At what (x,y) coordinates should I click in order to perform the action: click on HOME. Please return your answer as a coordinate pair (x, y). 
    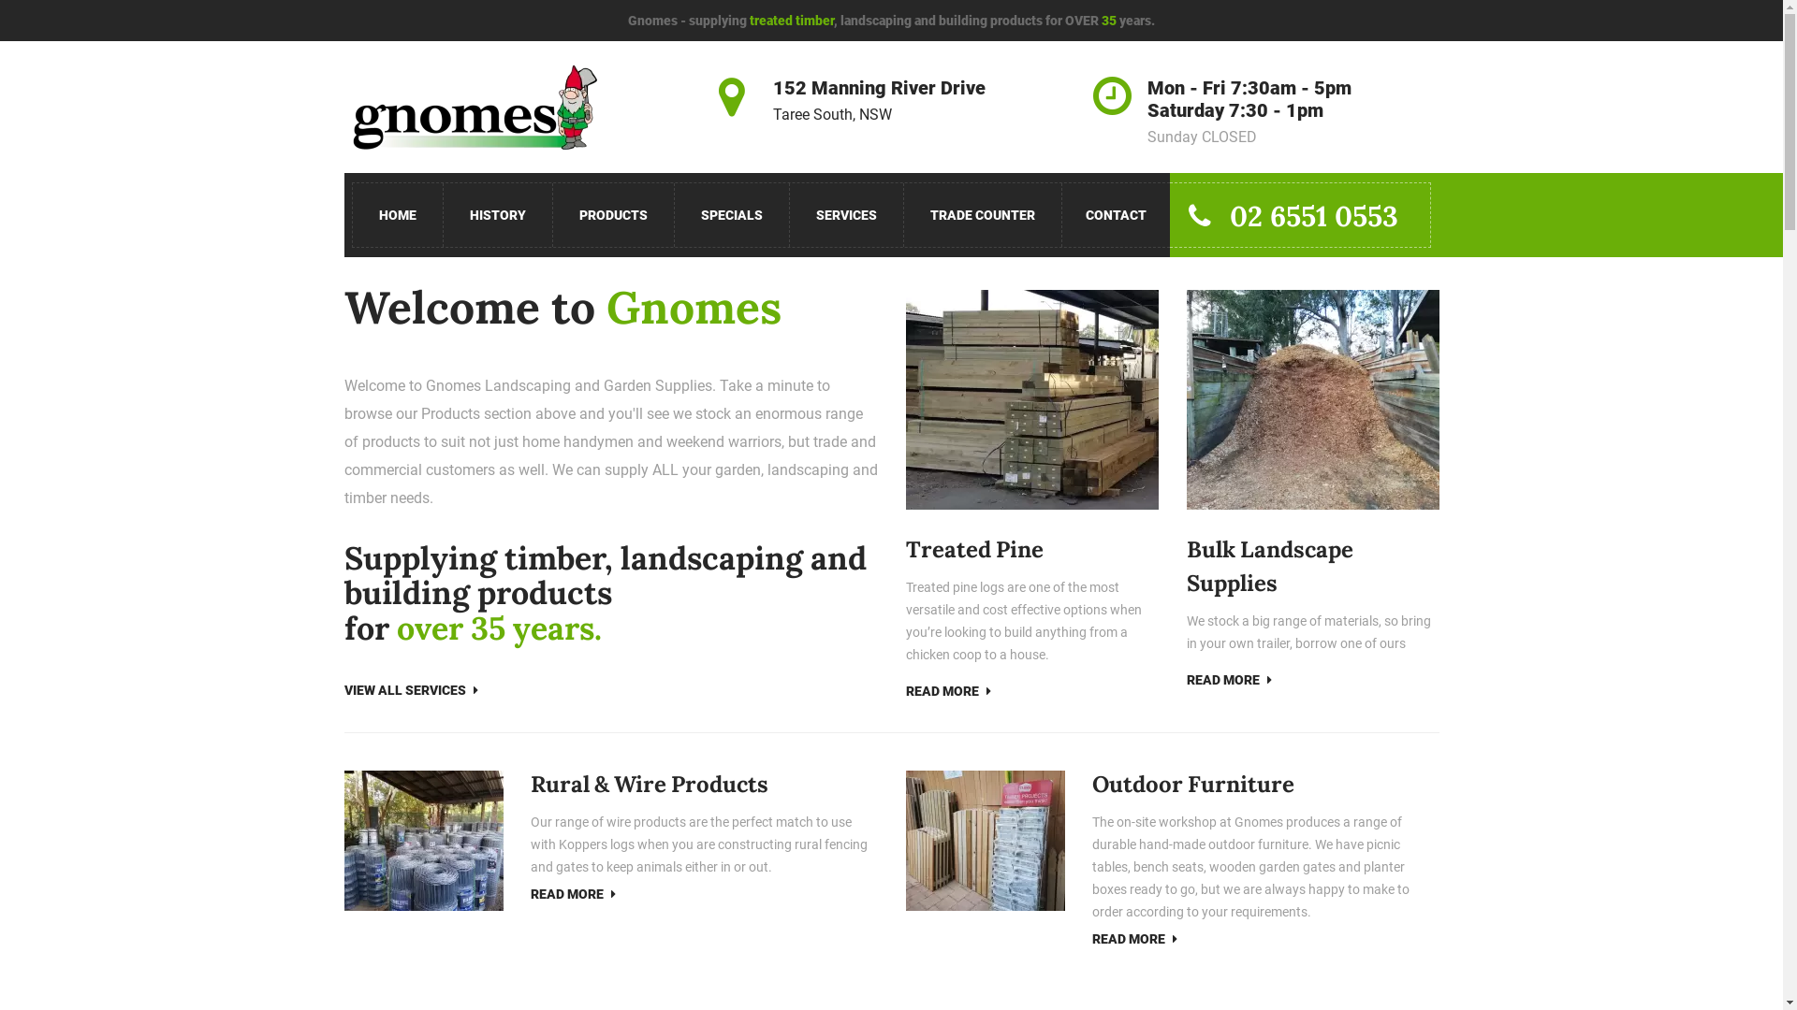
    Looking at the image, I should click on (397, 215).